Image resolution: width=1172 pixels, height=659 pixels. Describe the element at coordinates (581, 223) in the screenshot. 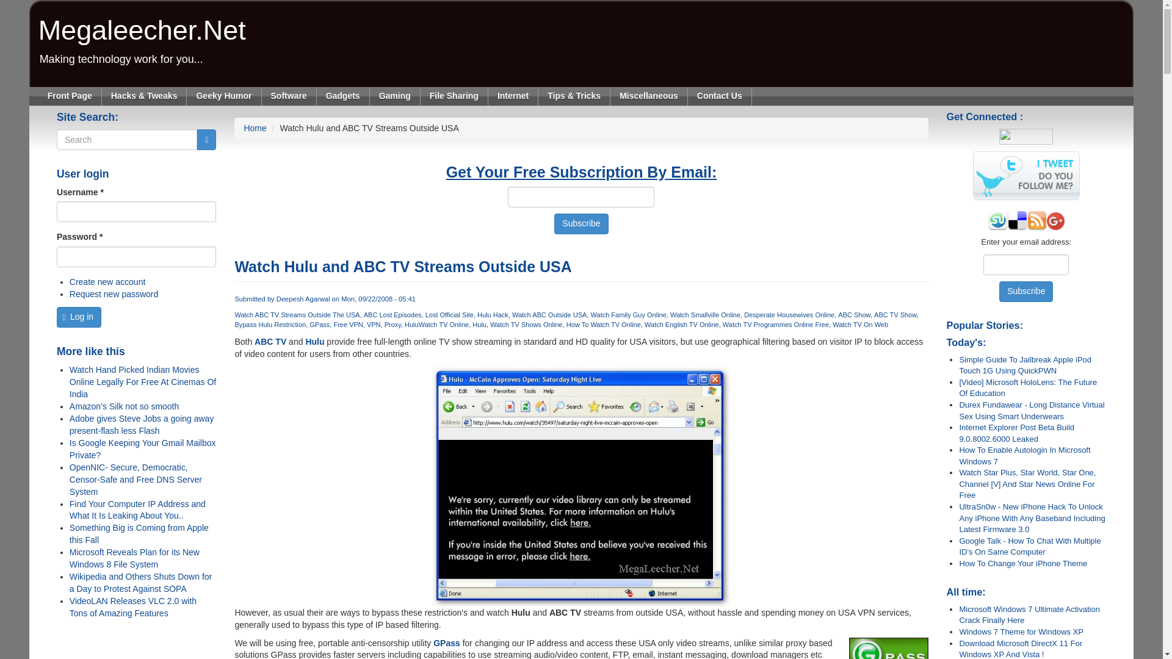

I see `Subscribe` at that location.